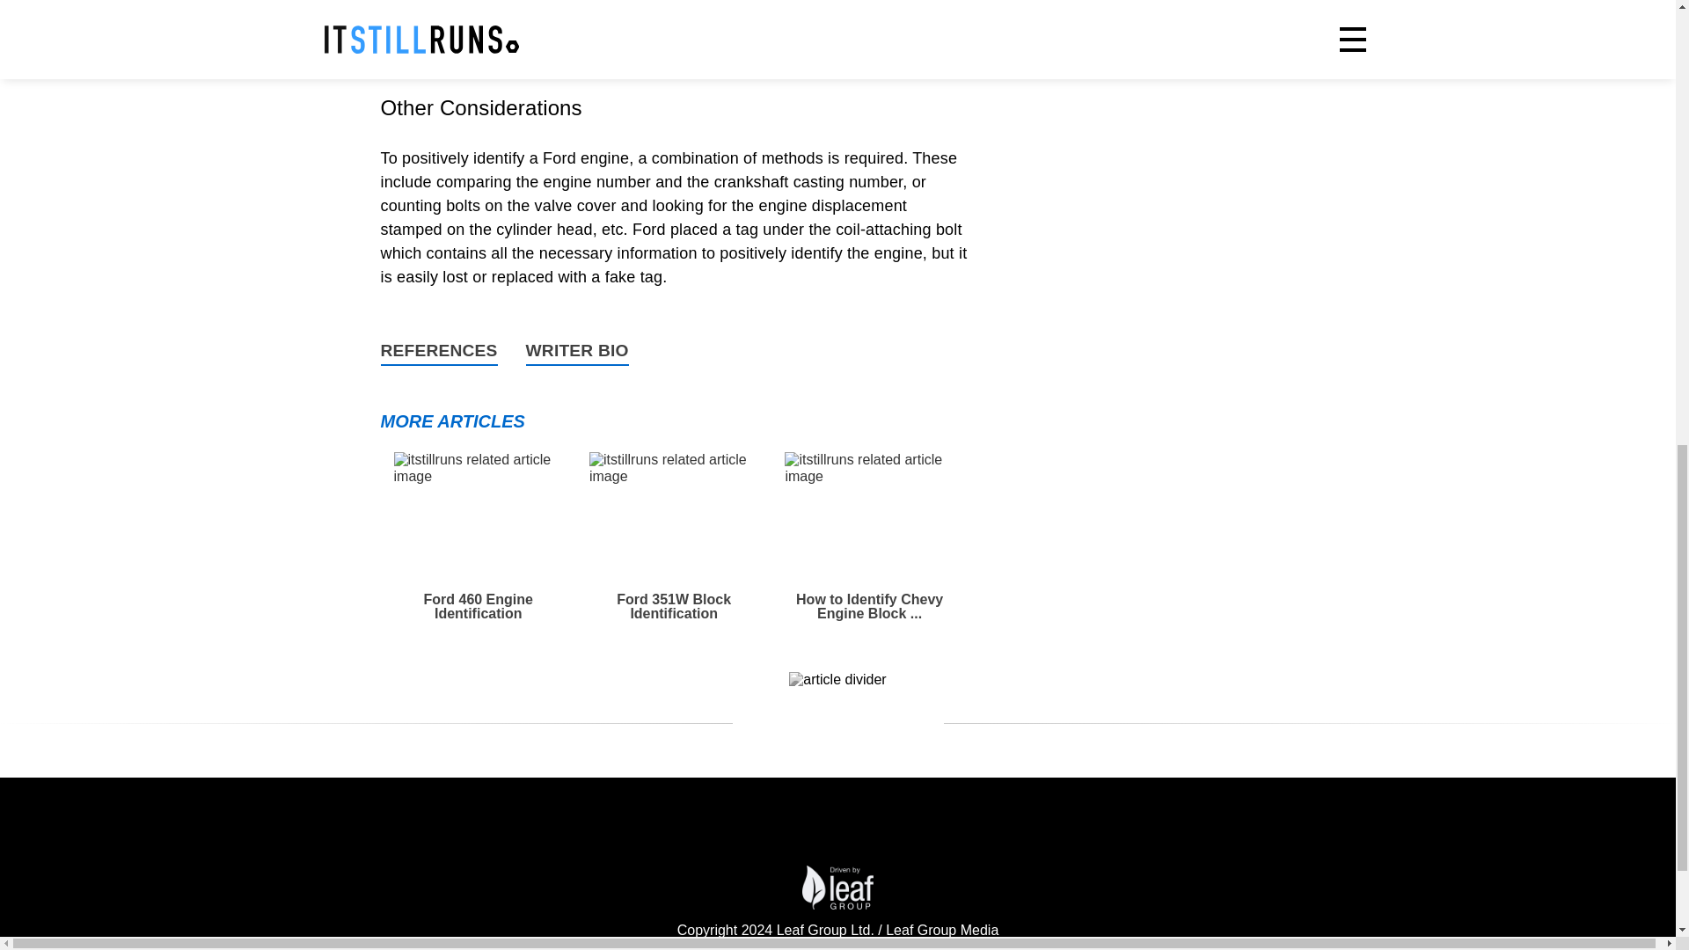 This screenshot has width=1689, height=950. I want to click on Manage Preferences, so click(809, 948).